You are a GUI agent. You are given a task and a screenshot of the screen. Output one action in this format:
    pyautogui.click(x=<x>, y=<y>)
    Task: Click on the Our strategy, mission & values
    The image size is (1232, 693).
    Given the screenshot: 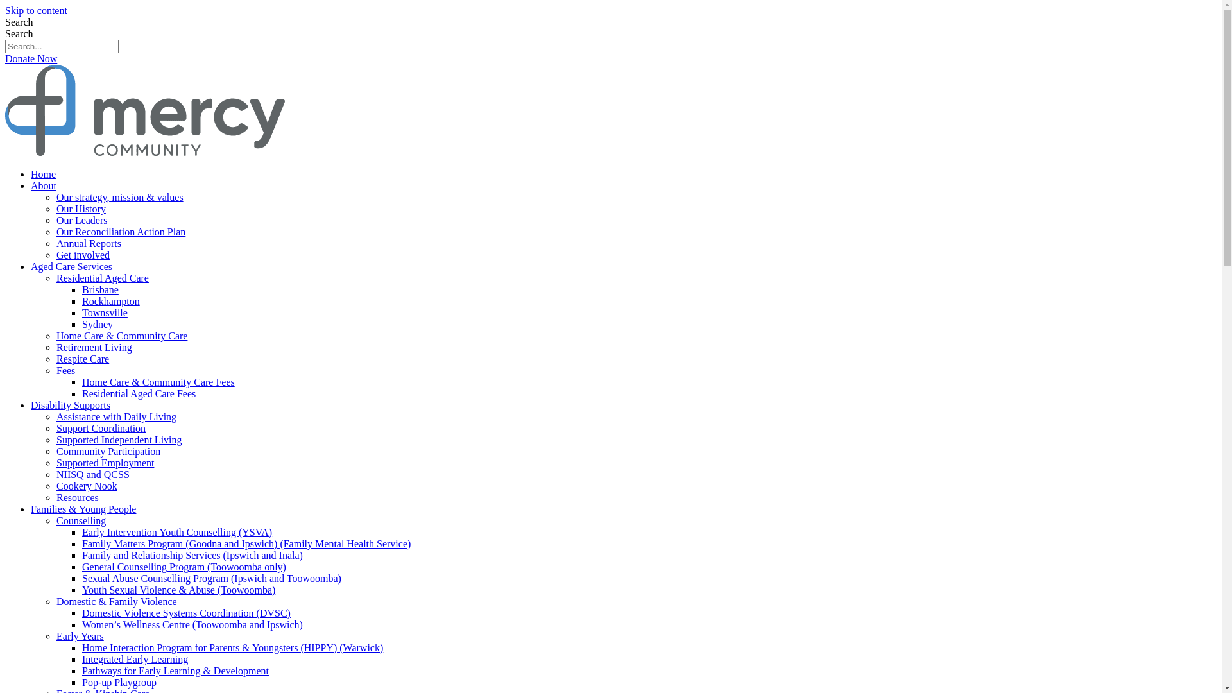 What is the action you would take?
    pyautogui.click(x=120, y=198)
    